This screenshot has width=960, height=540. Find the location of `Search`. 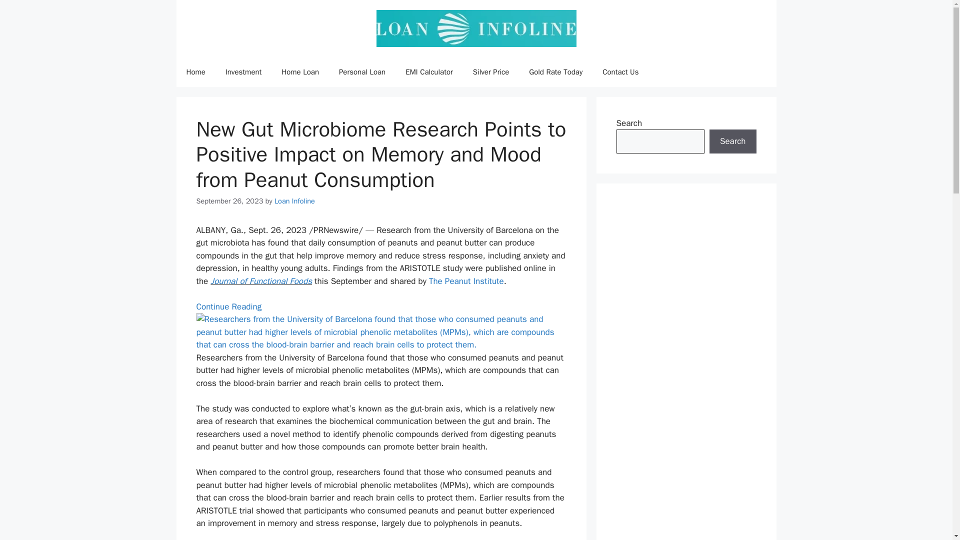

Search is located at coordinates (732, 141).